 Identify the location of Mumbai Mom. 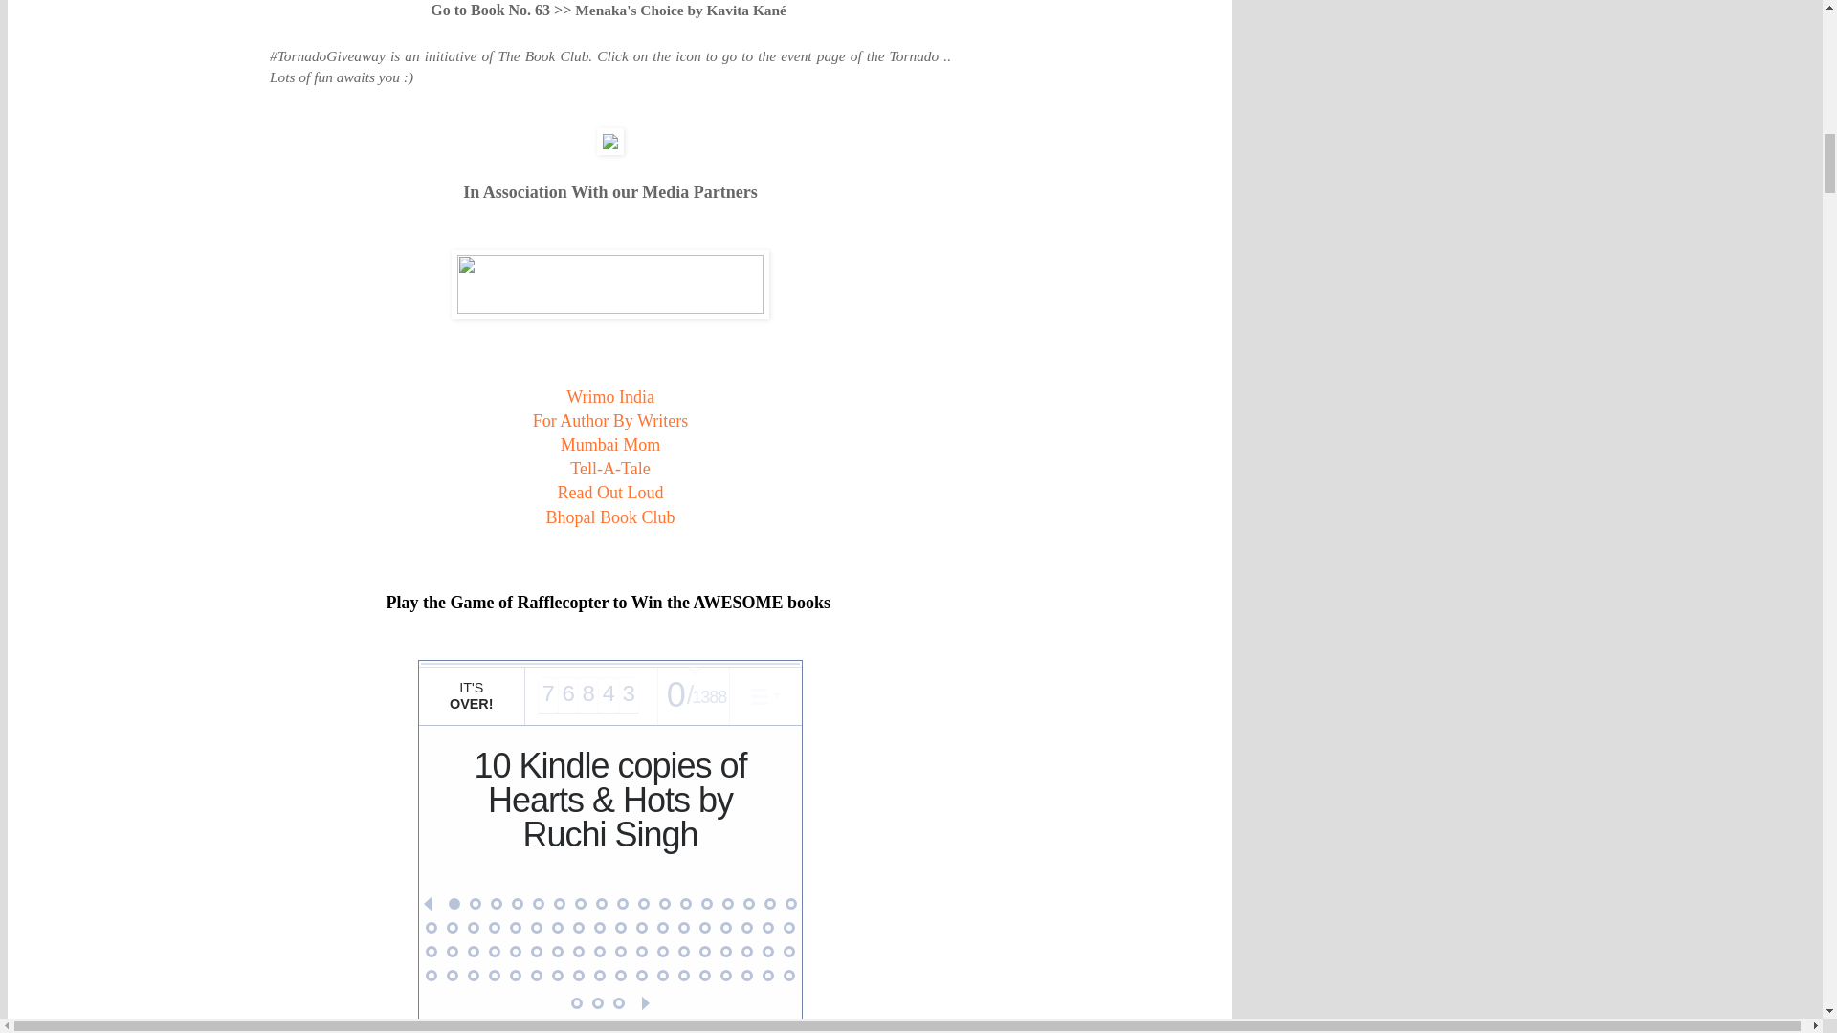
(610, 444).